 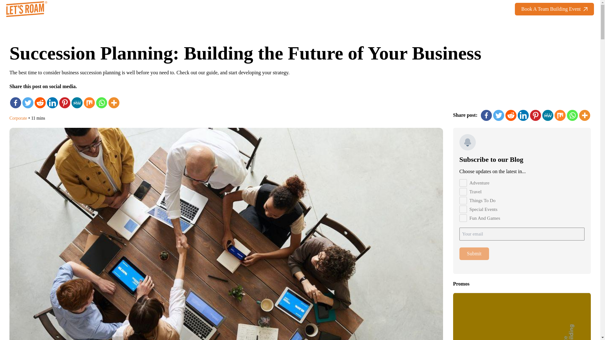 I want to click on Corporate, so click(x=18, y=118).